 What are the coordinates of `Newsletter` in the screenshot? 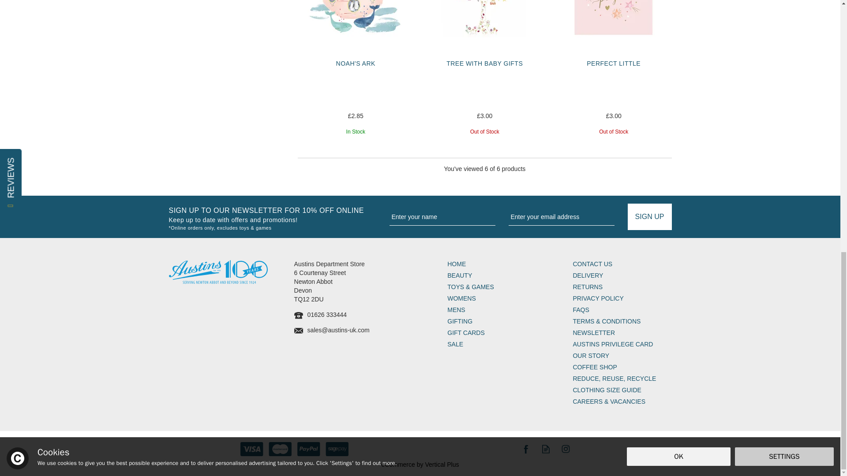 It's located at (622, 333).